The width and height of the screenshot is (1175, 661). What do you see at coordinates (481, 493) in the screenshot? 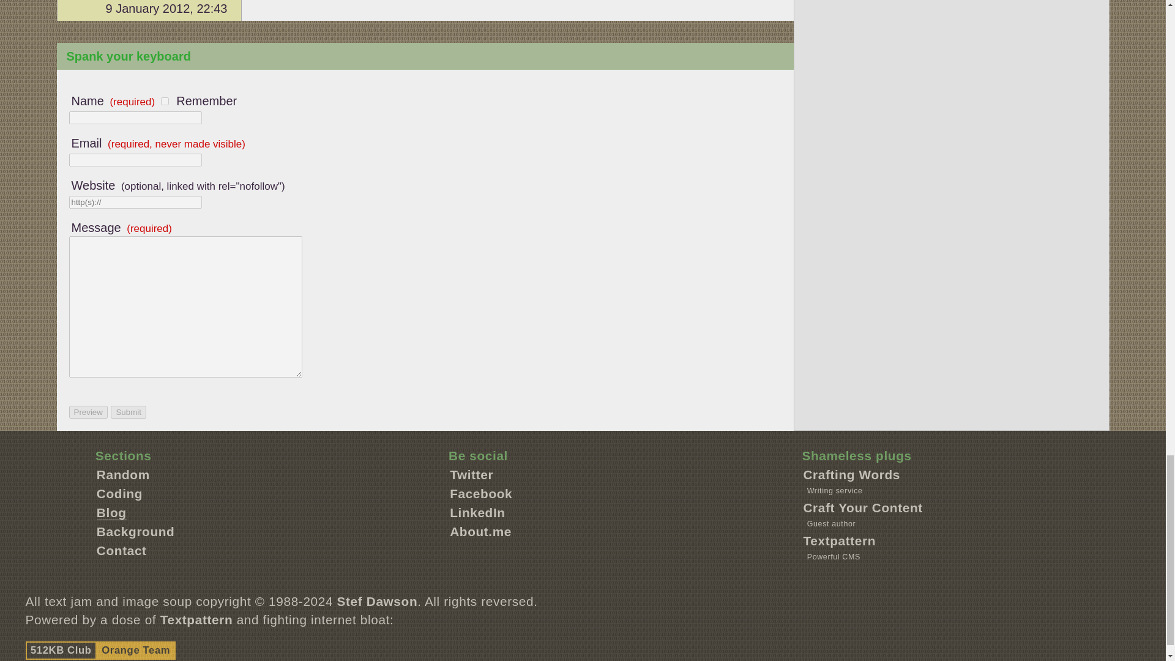
I see `Facebook` at bounding box center [481, 493].